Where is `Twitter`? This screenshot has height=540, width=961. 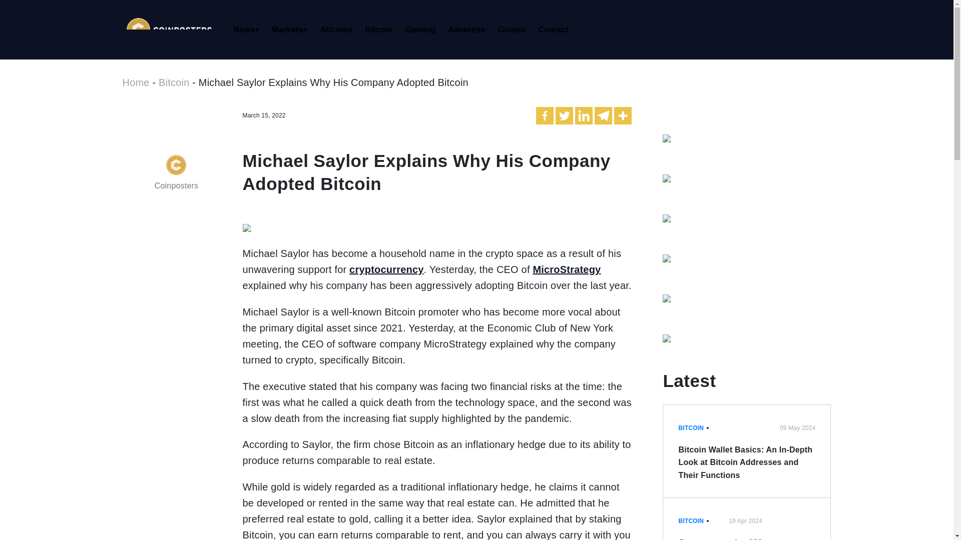 Twitter is located at coordinates (564, 115).